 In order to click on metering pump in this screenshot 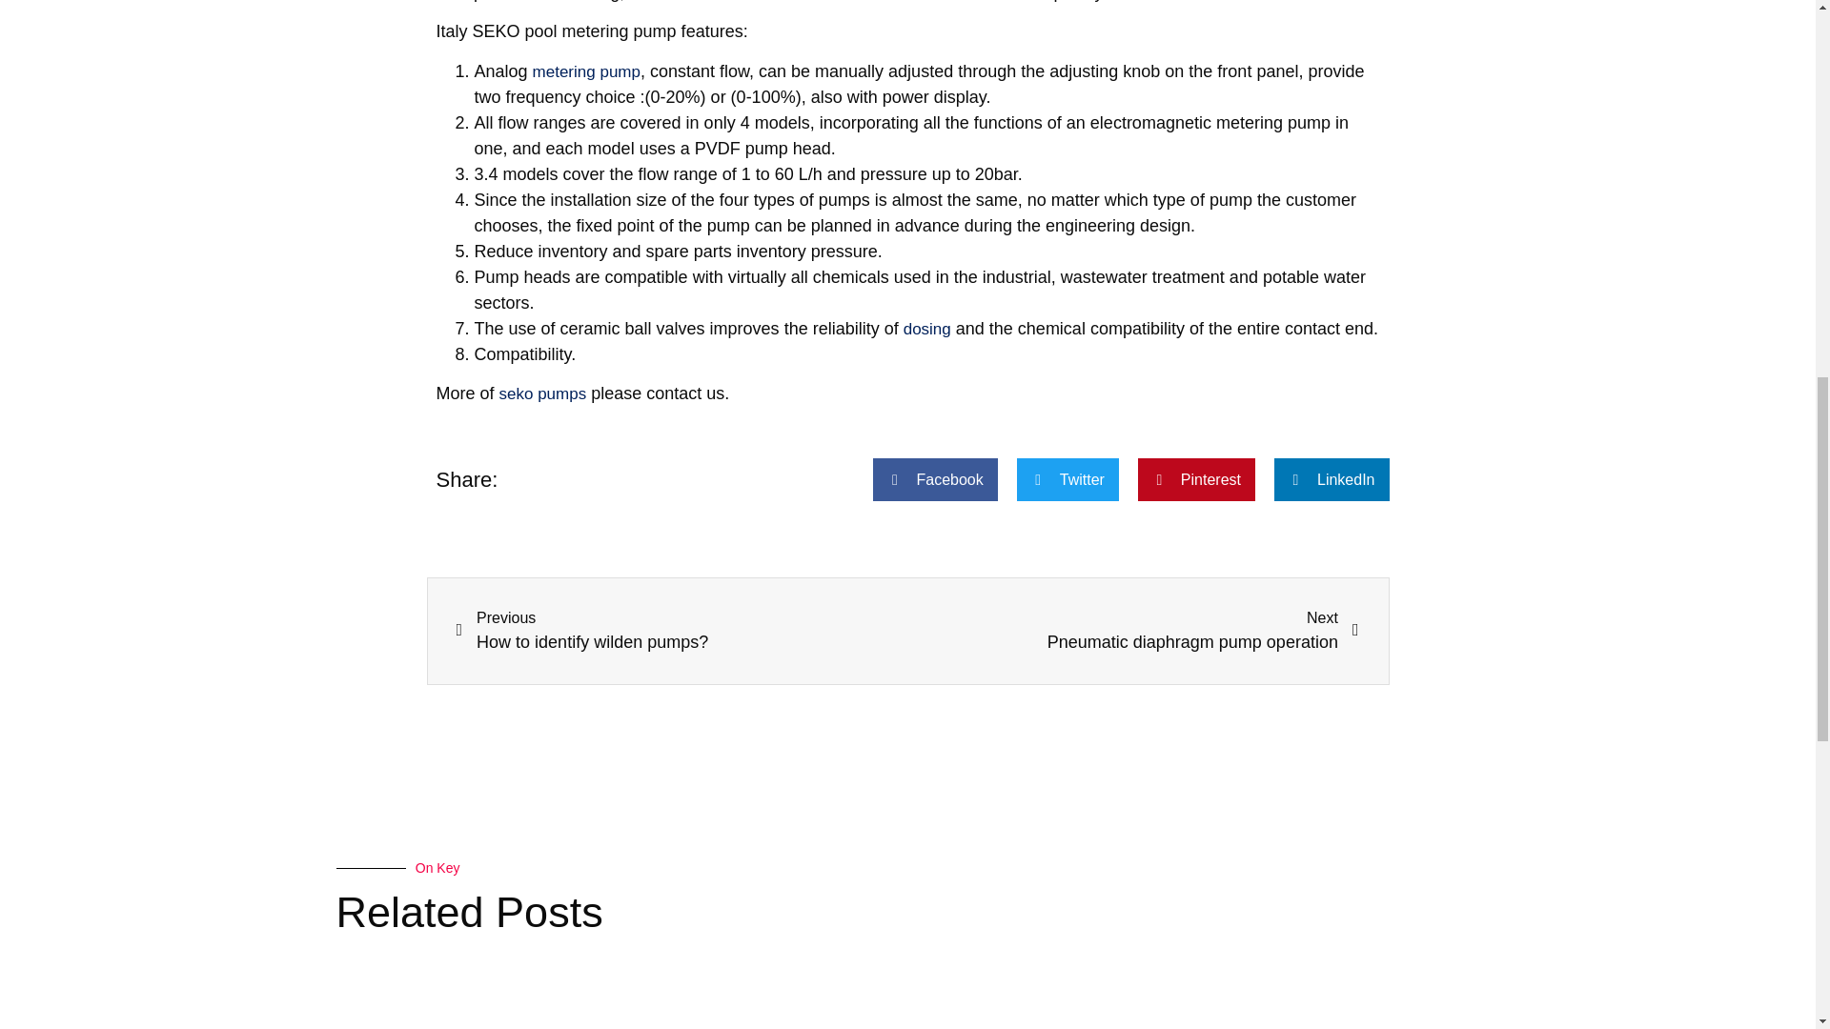, I will do `click(543, 393)`.